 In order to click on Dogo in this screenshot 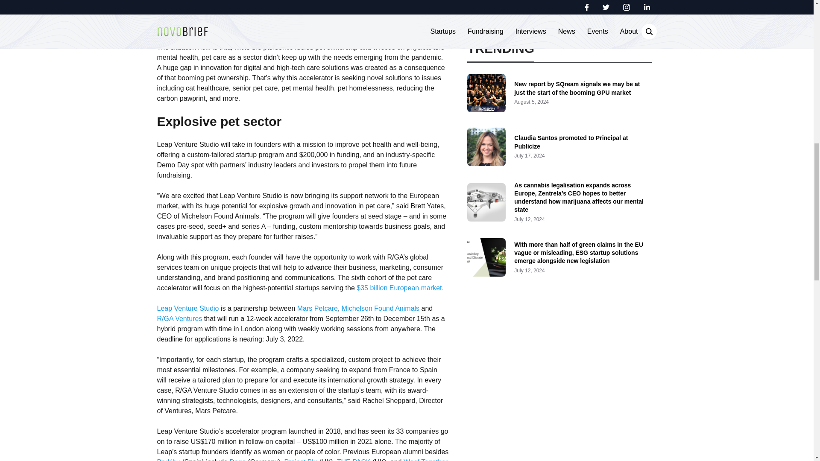, I will do `click(237, 459)`.